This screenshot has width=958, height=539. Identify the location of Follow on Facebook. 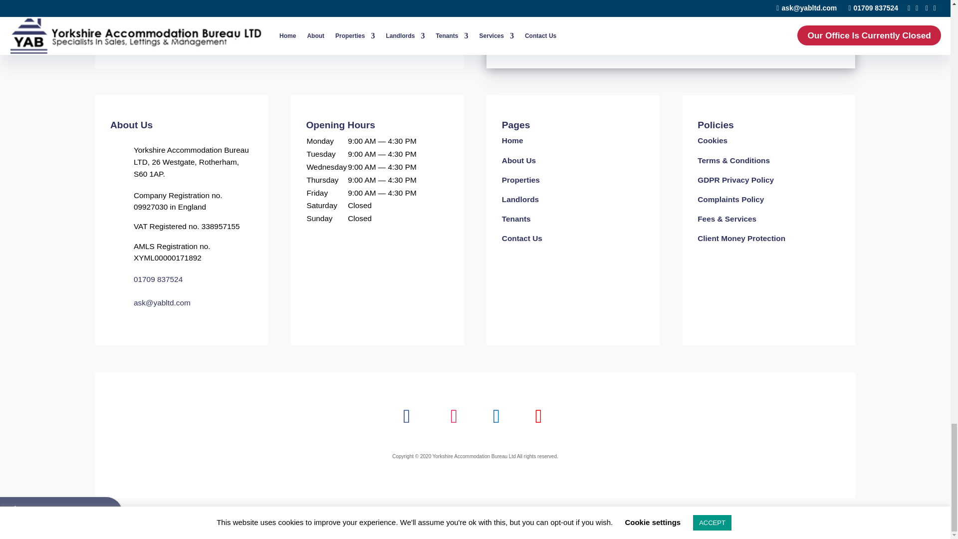
(407, 416).